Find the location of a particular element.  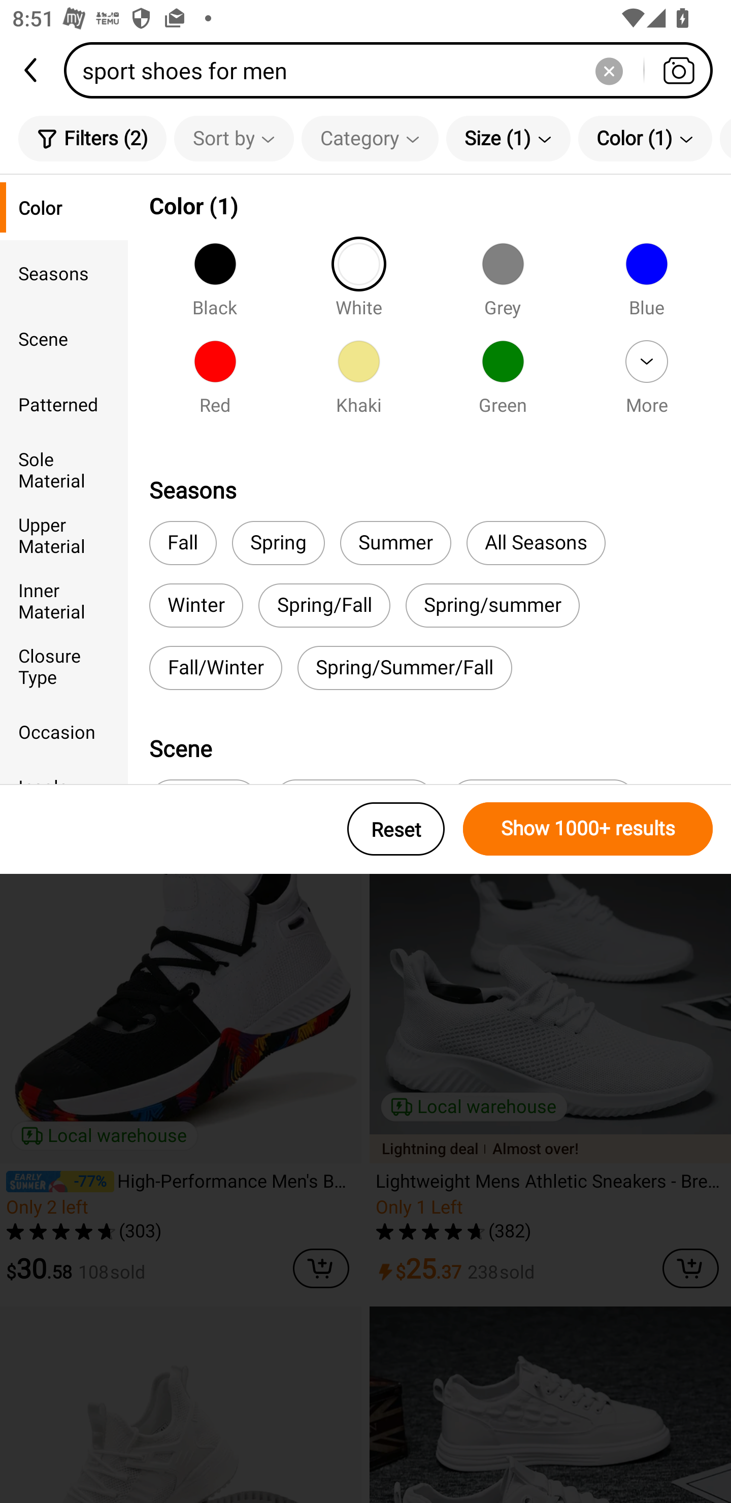

Closure Type is located at coordinates (64, 666).